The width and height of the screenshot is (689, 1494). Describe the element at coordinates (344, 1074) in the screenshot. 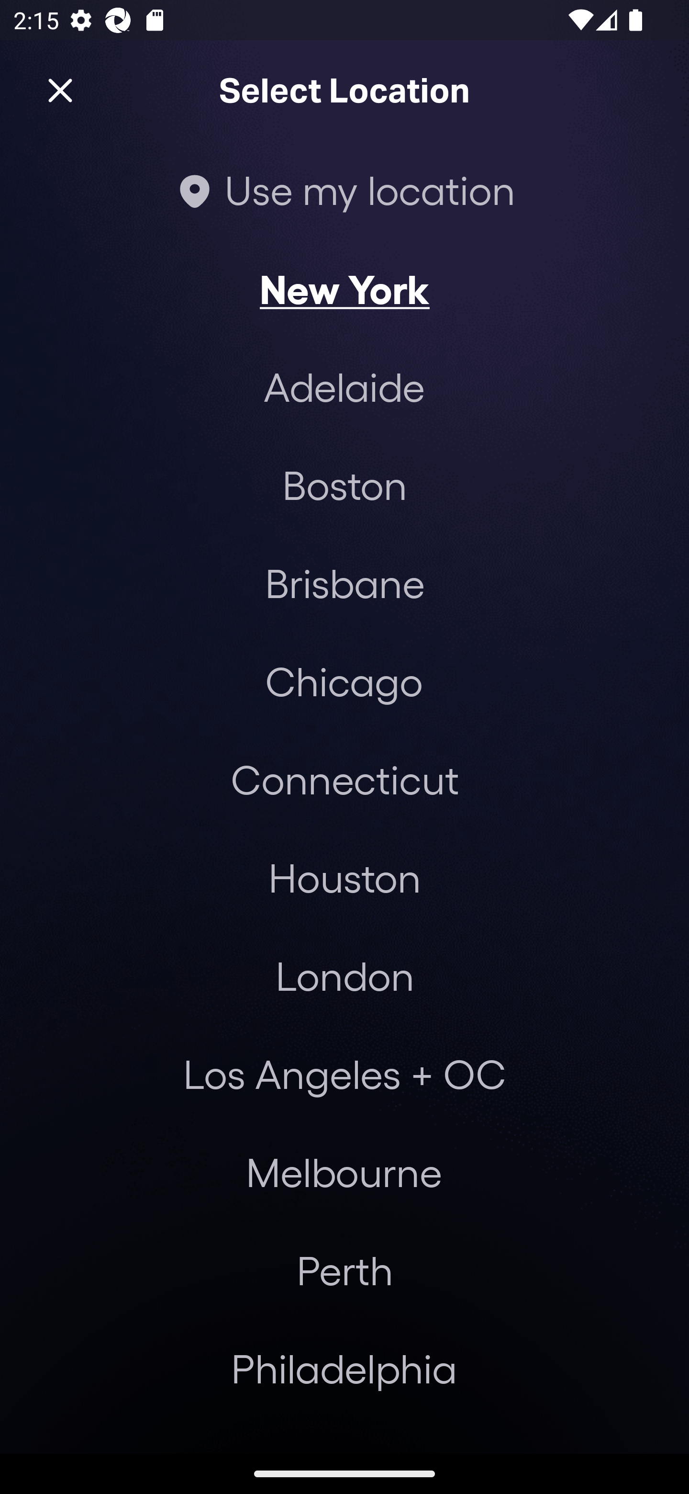

I see `Los Angeles + OC` at that location.